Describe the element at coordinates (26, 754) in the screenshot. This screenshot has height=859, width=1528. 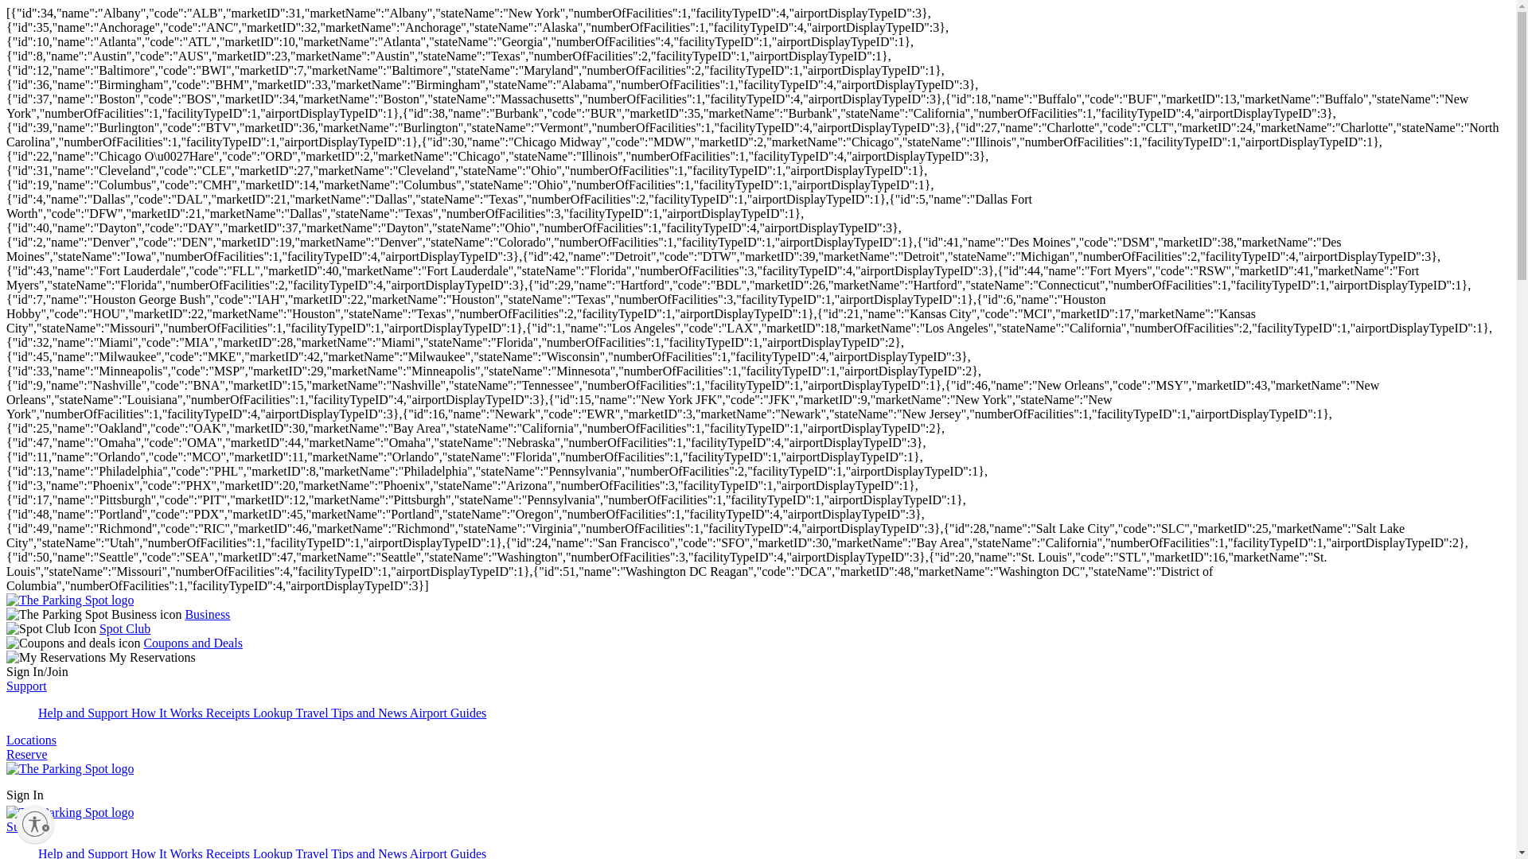
I see `Reserve` at that location.